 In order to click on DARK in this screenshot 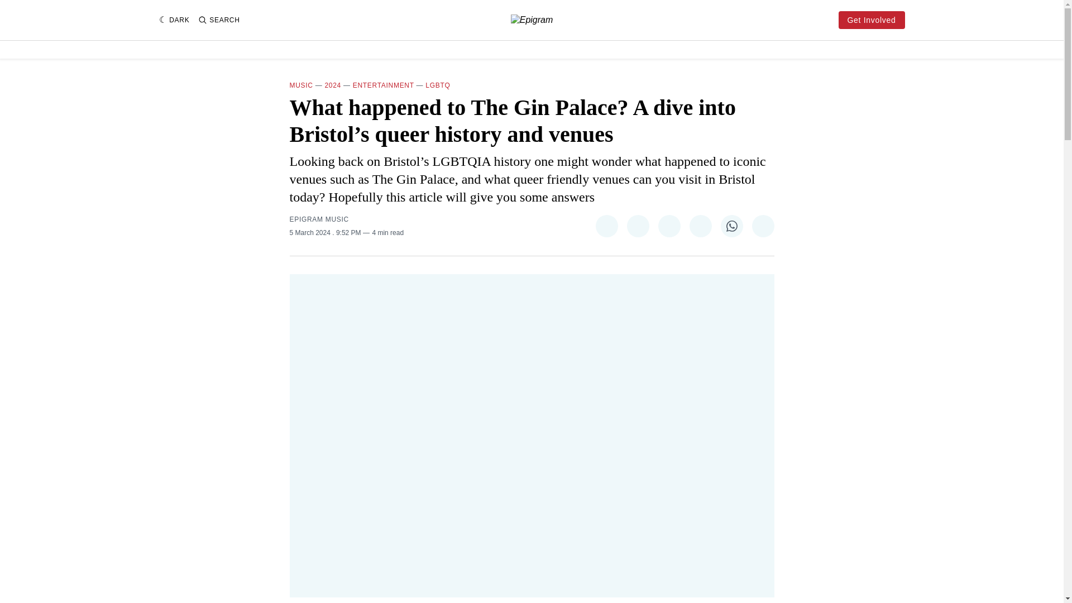, I will do `click(174, 20)`.